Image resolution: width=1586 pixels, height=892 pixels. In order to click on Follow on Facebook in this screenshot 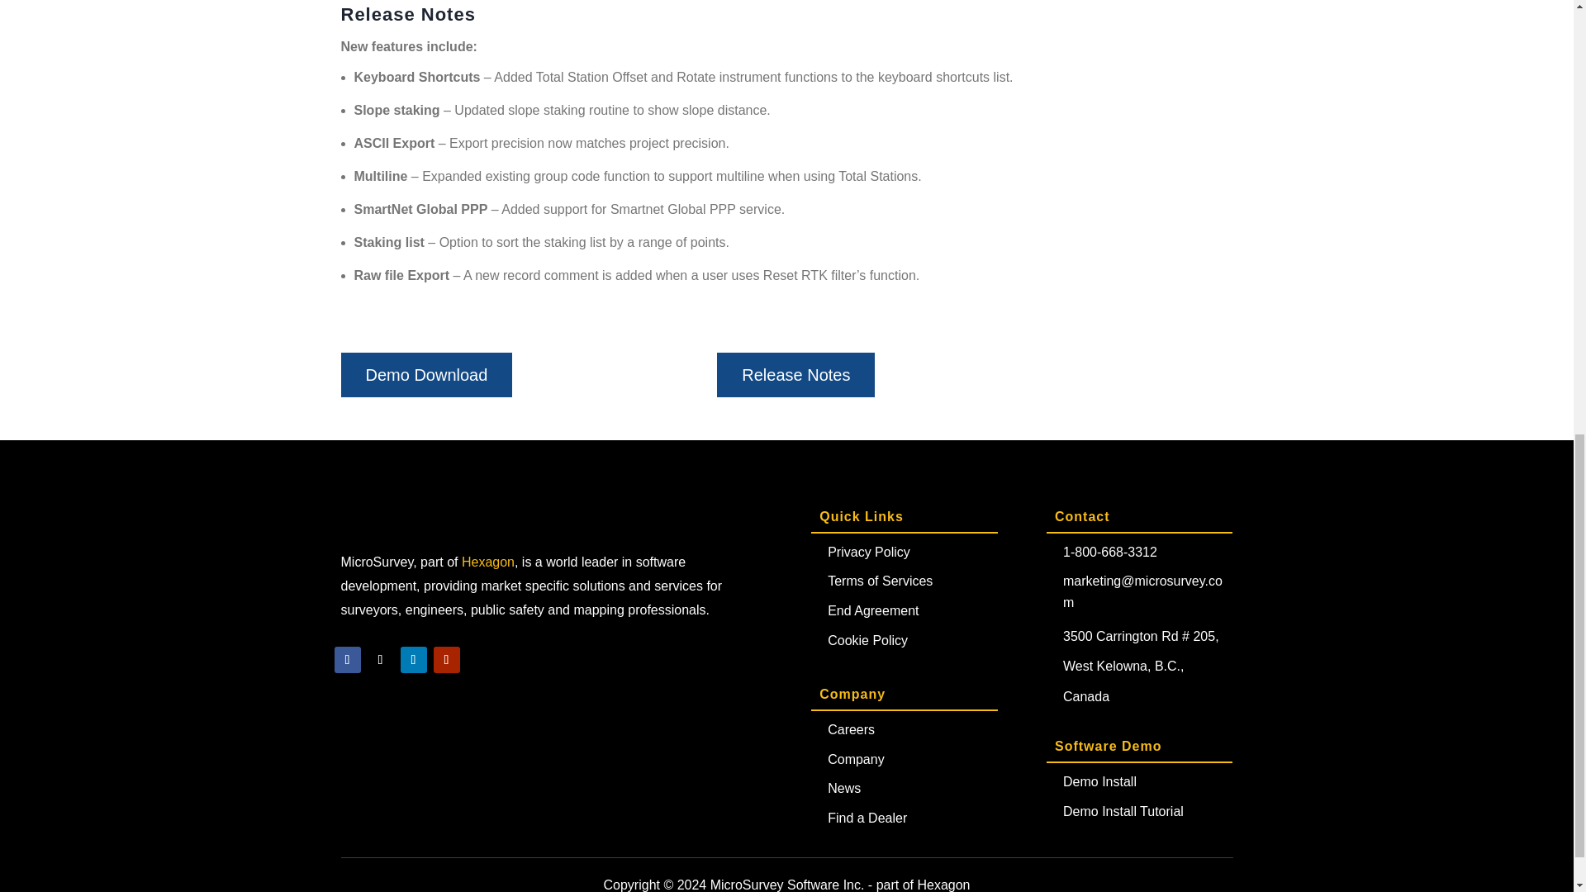, I will do `click(346, 660)`.